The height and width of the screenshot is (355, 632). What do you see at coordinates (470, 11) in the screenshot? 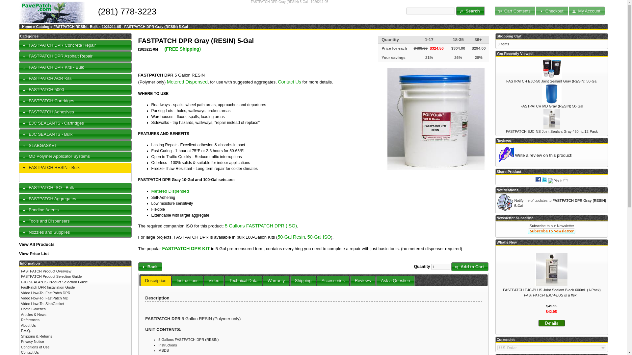
I see `Search` at bounding box center [470, 11].